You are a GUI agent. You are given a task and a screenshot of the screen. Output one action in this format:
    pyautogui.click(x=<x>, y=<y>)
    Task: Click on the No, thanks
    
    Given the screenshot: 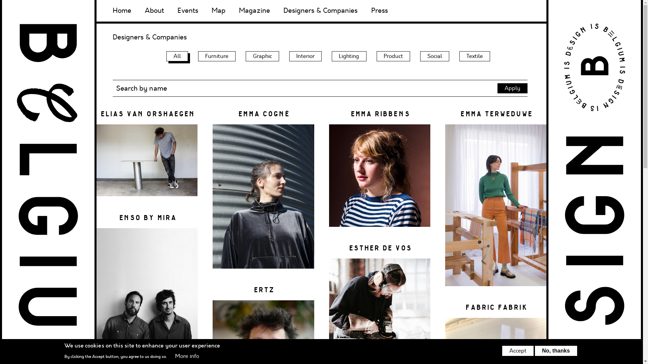 What is the action you would take?
    pyautogui.click(x=556, y=351)
    